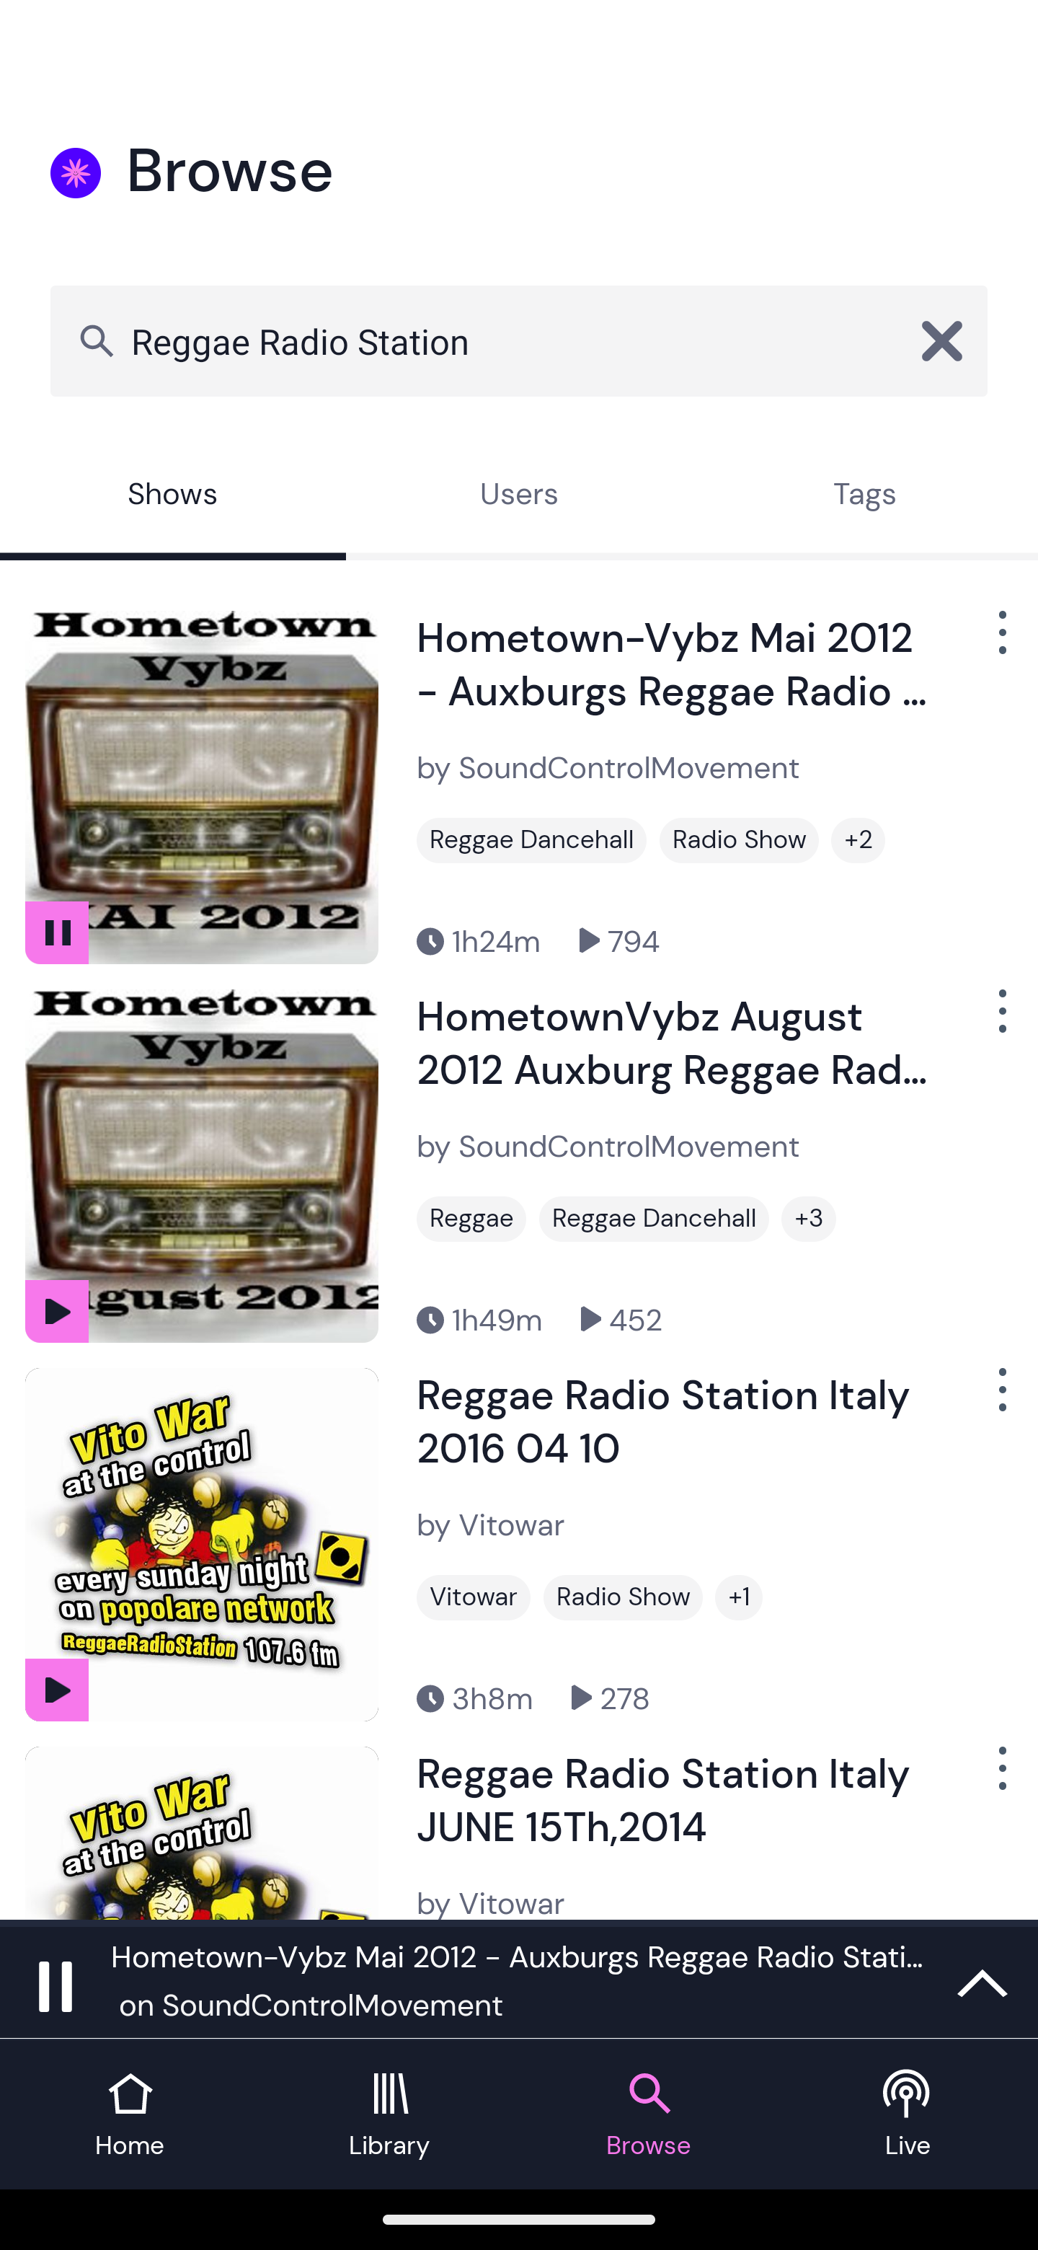  What do you see at coordinates (130, 2114) in the screenshot?
I see `Home tab Home` at bounding box center [130, 2114].